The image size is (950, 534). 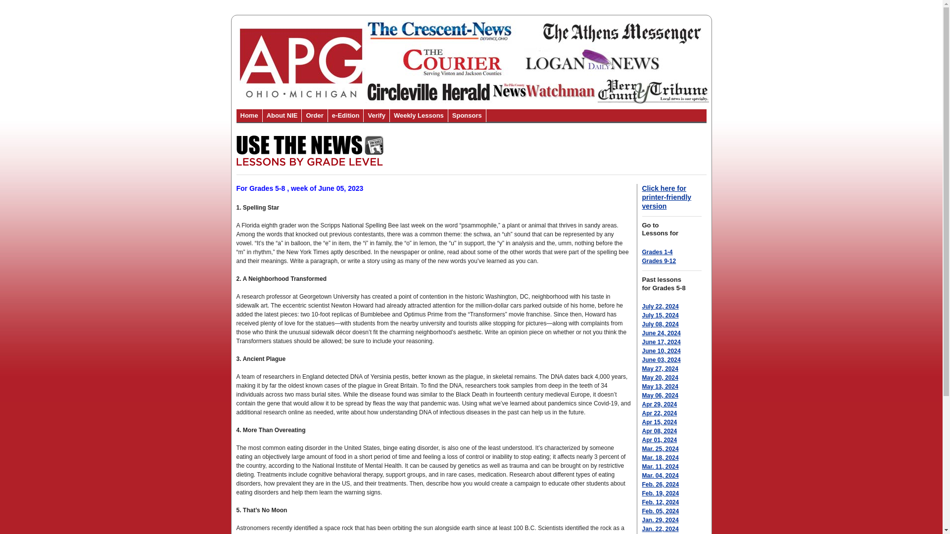 What do you see at coordinates (660, 368) in the screenshot?
I see `May 27, 2024` at bounding box center [660, 368].